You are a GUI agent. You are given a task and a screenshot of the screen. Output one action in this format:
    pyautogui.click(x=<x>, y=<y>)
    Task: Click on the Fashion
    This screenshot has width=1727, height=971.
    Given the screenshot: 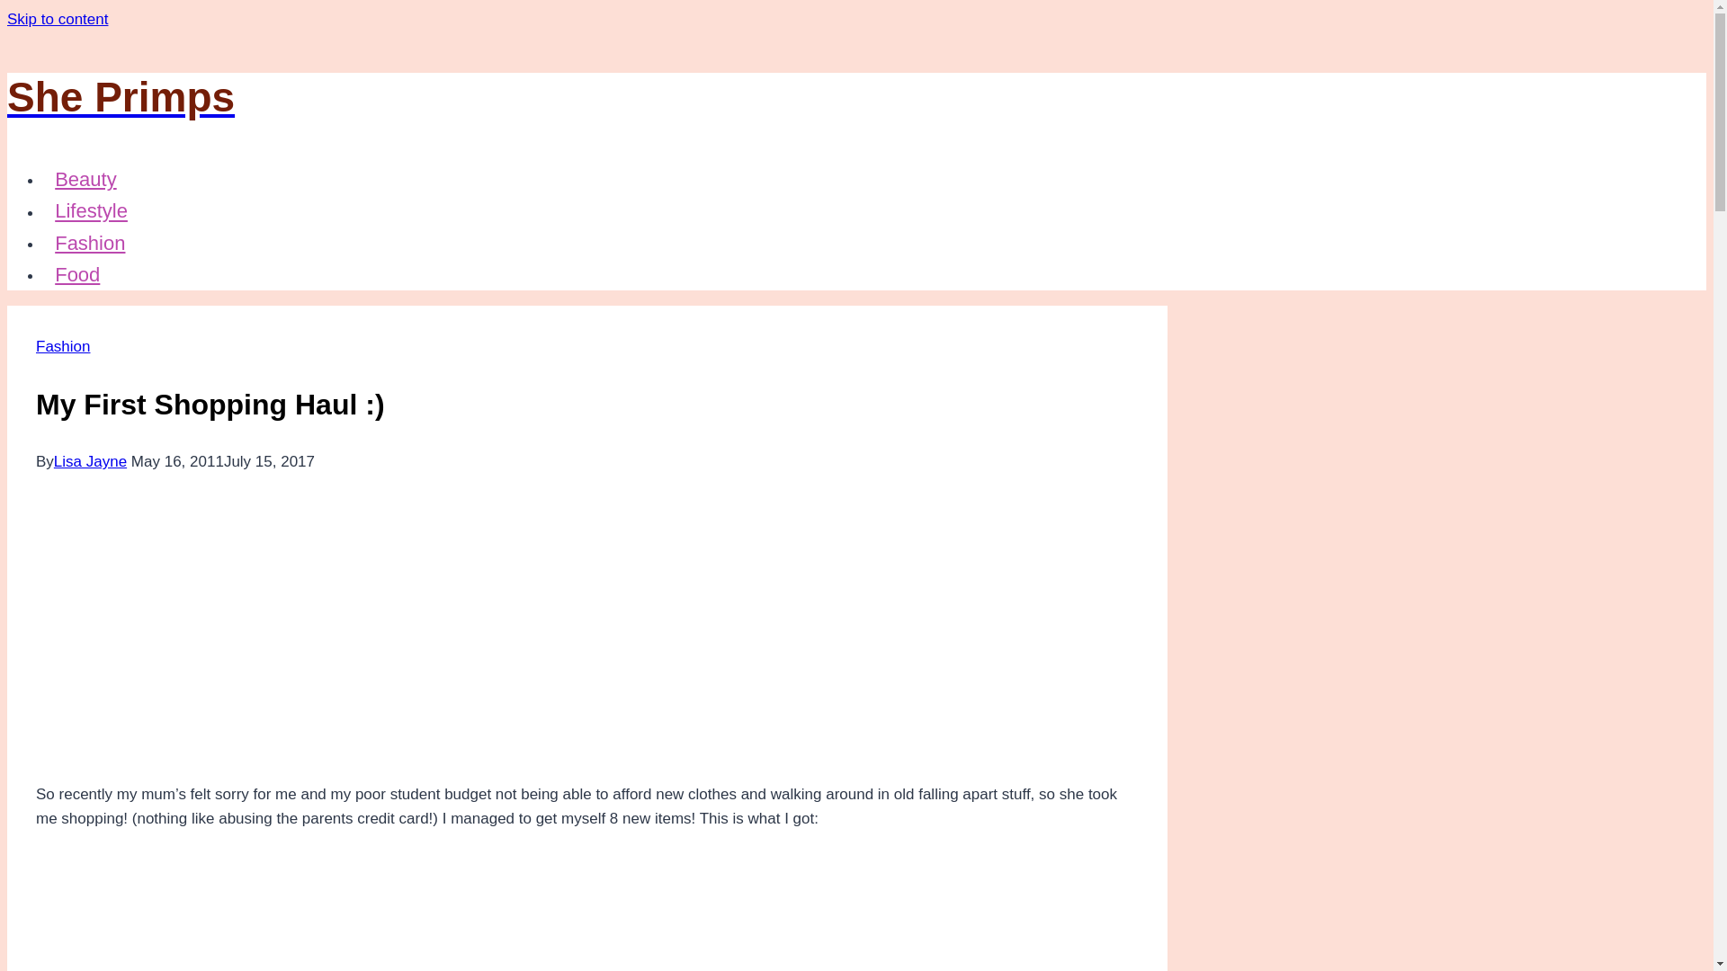 What is the action you would take?
    pyautogui.click(x=63, y=346)
    